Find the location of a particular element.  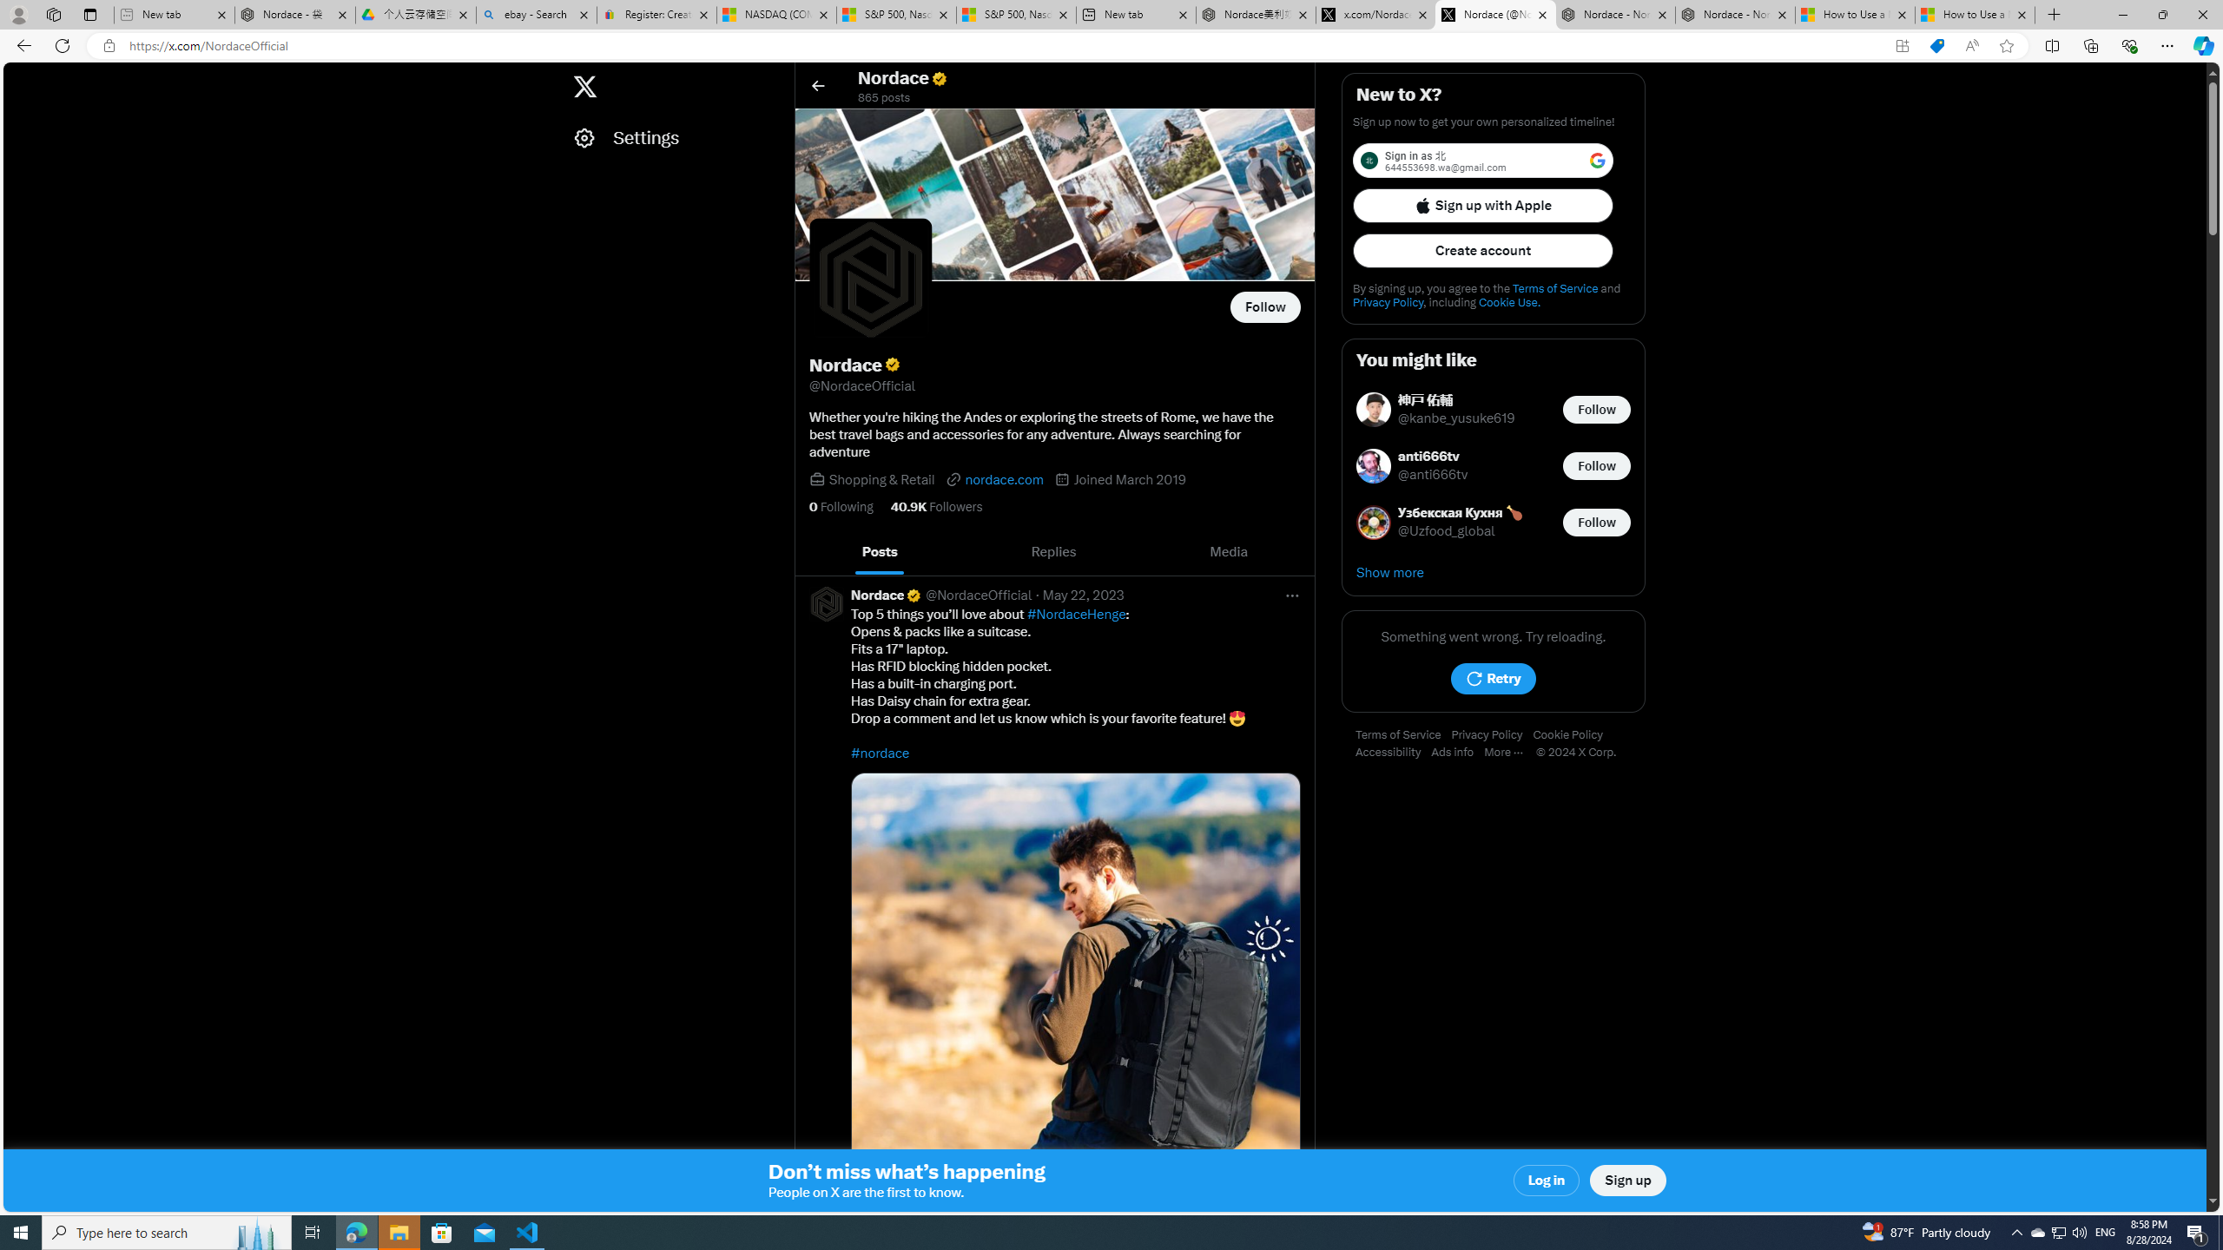

#nordace is located at coordinates (881, 753).